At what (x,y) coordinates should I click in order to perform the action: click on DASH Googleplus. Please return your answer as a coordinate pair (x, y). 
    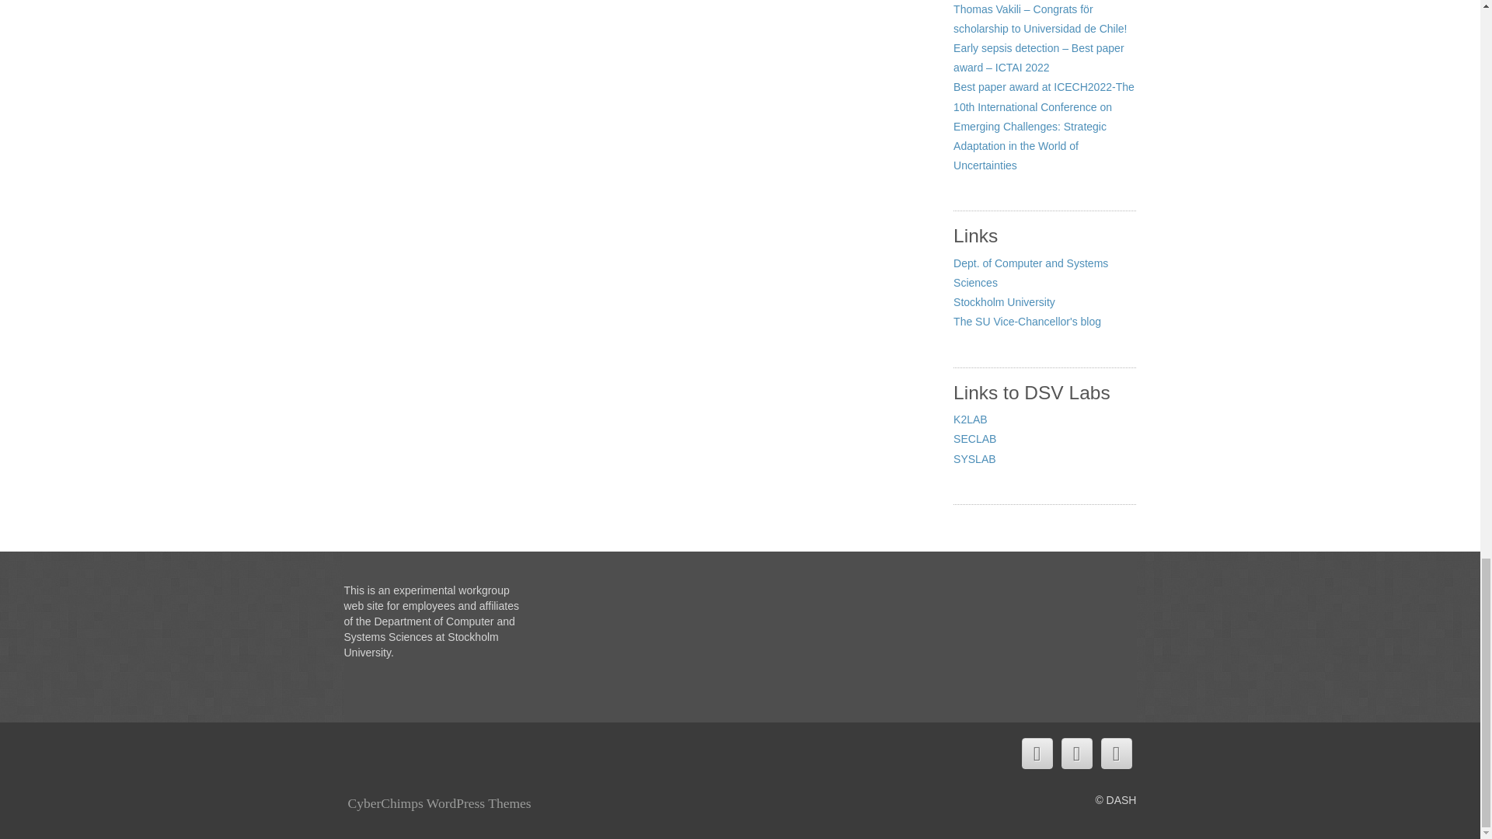
    Looking at the image, I should click on (1116, 754).